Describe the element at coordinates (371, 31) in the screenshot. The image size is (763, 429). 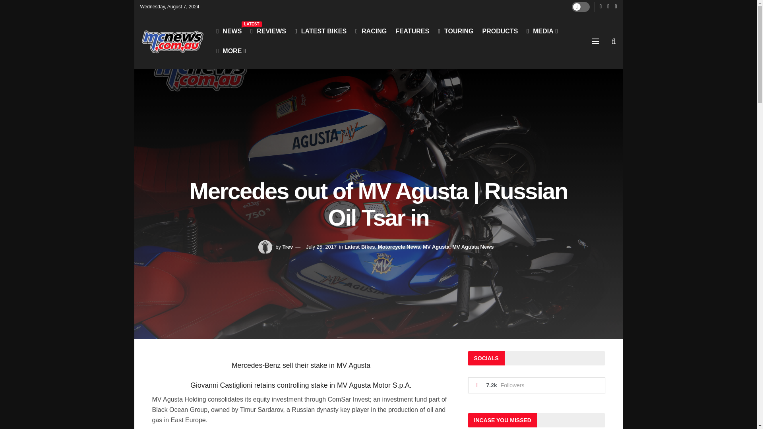
I see `RACING` at that location.